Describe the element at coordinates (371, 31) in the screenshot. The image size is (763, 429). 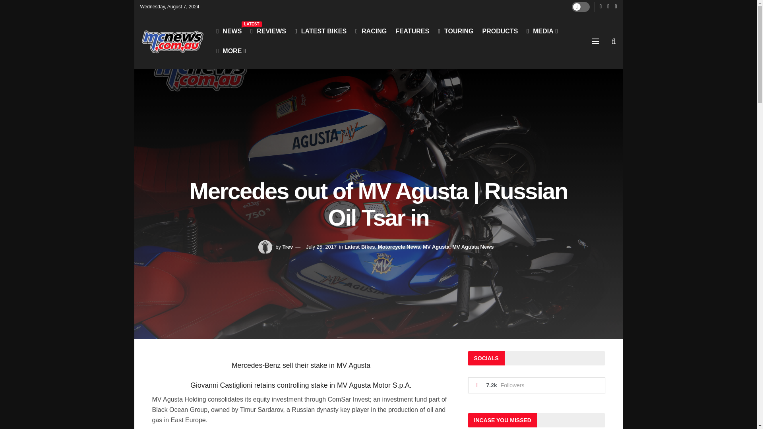
I see `RACING` at that location.